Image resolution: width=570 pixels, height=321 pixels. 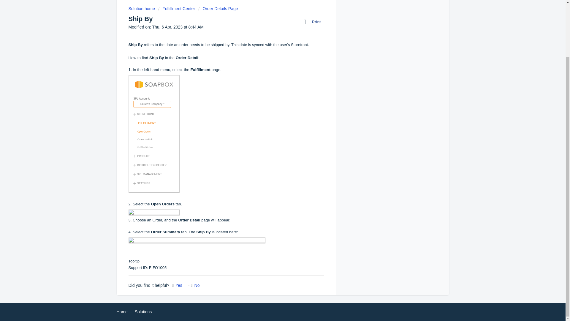 What do you see at coordinates (218, 8) in the screenshot?
I see `Order Details Page` at bounding box center [218, 8].